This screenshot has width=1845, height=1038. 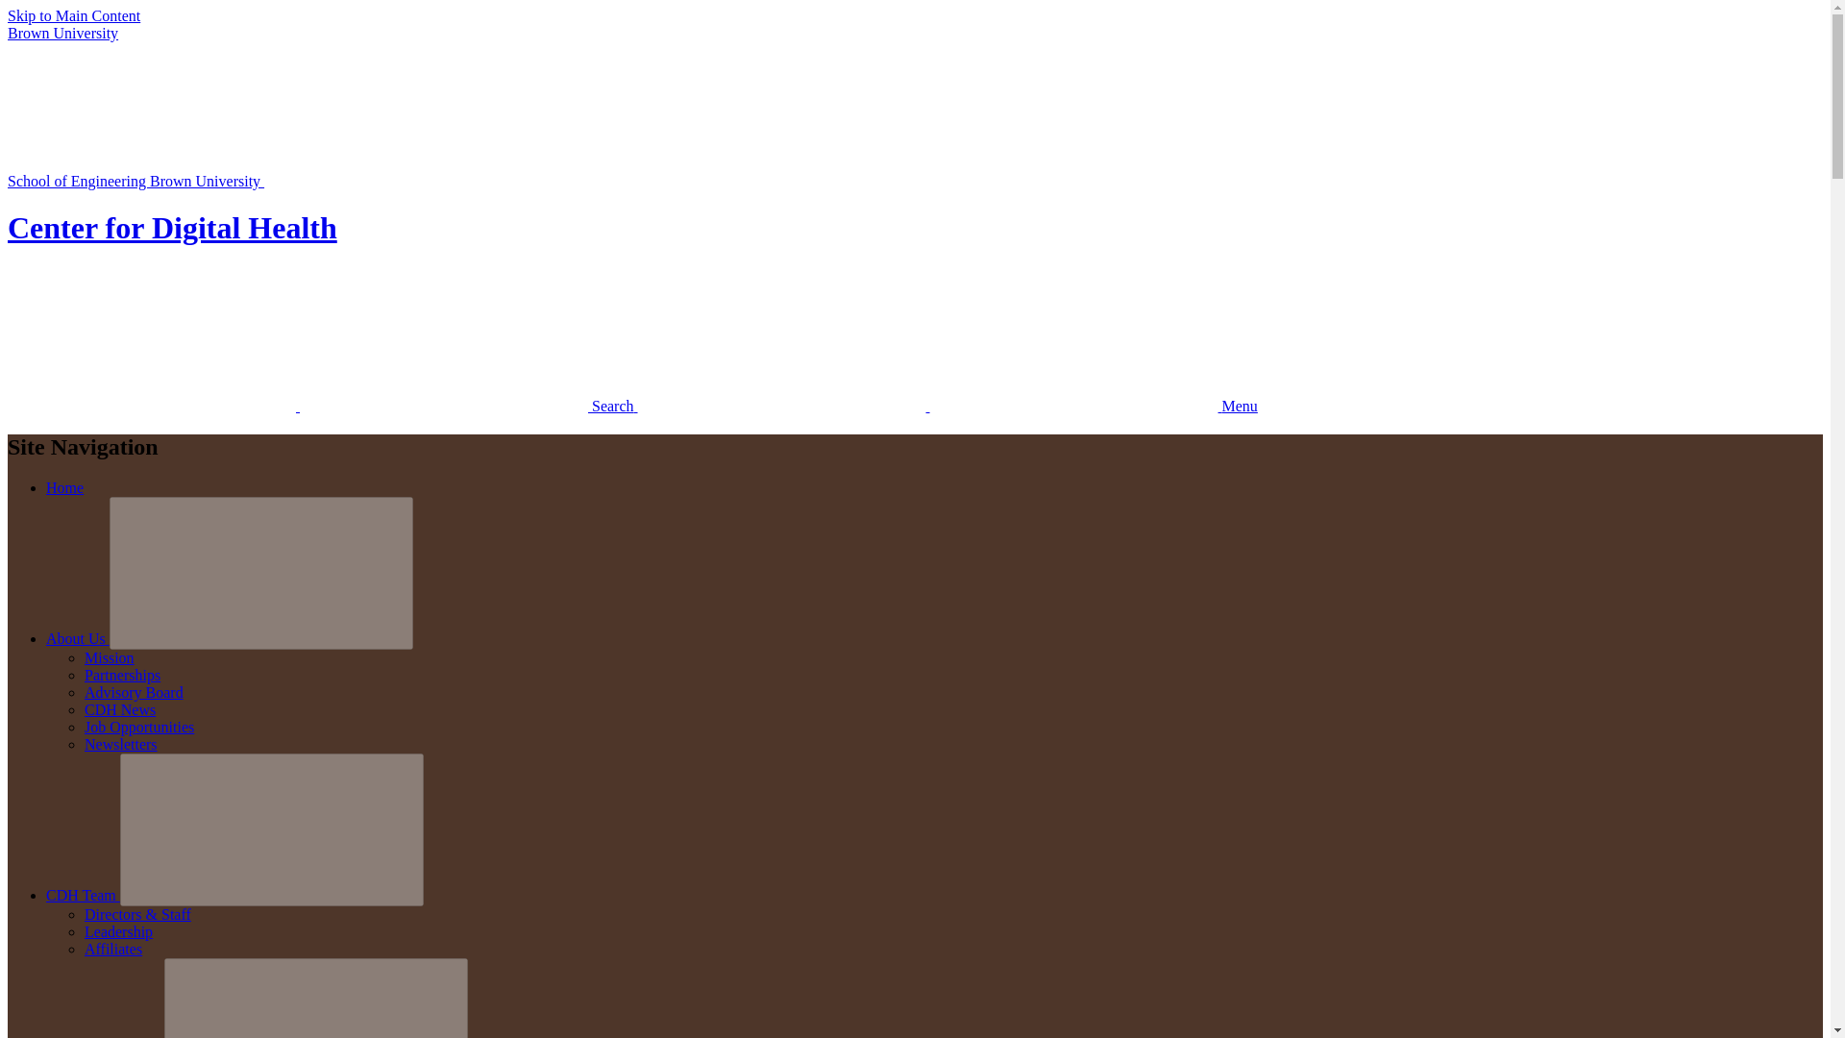 What do you see at coordinates (134, 692) in the screenshot?
I see `Advisory Board` at bounding box center [134, 692].